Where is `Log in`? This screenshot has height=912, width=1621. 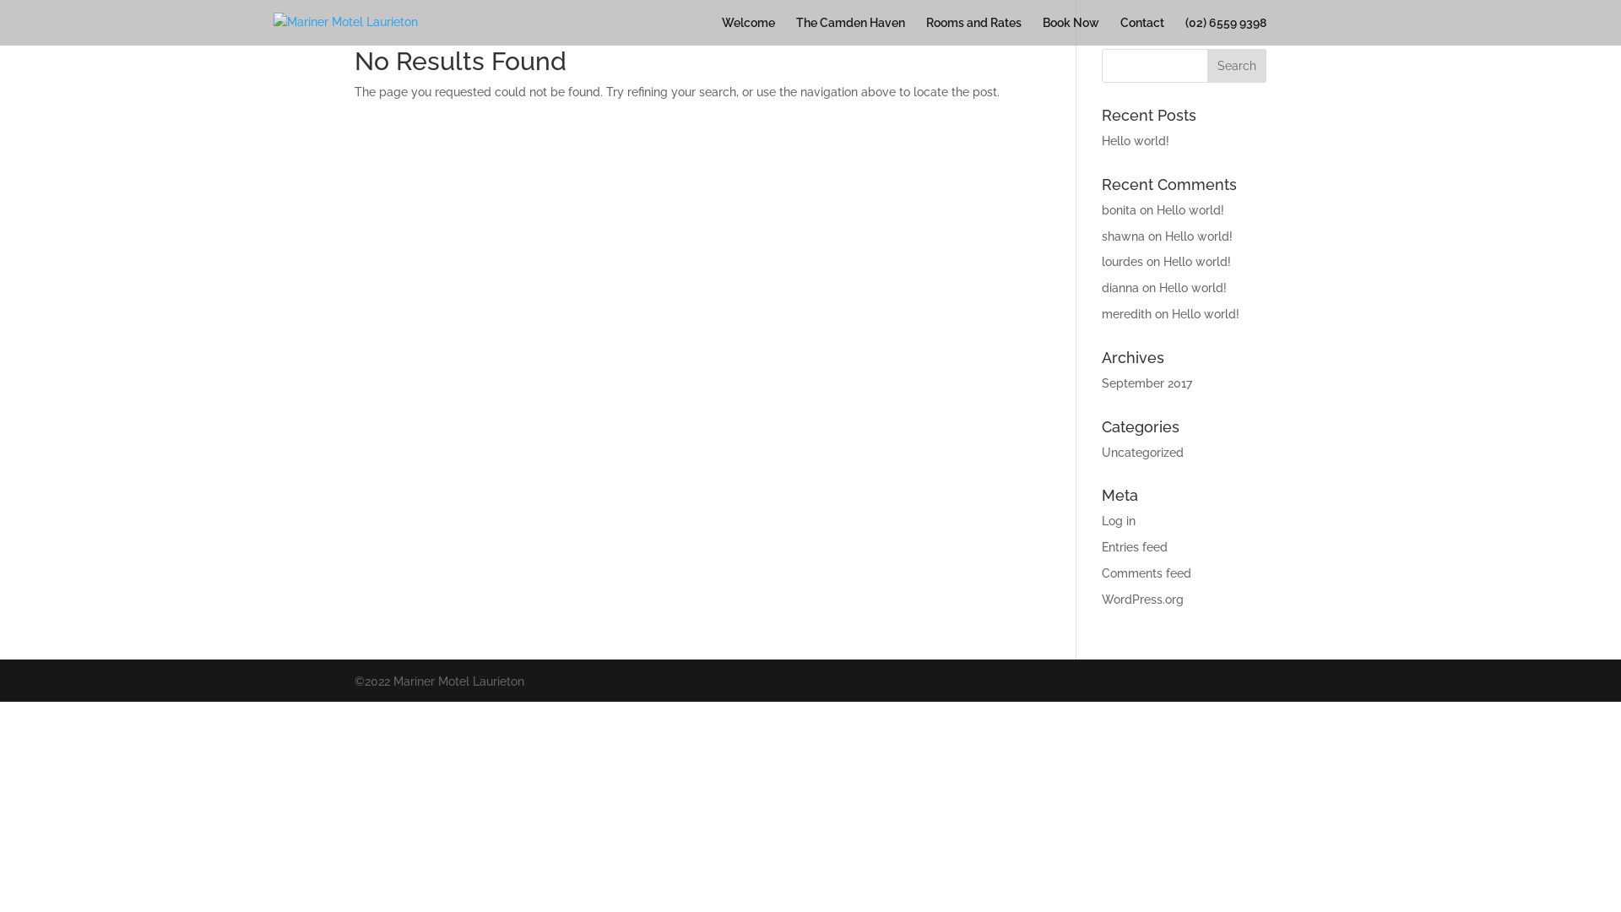
Log in is located at coordinates (1119, 521).